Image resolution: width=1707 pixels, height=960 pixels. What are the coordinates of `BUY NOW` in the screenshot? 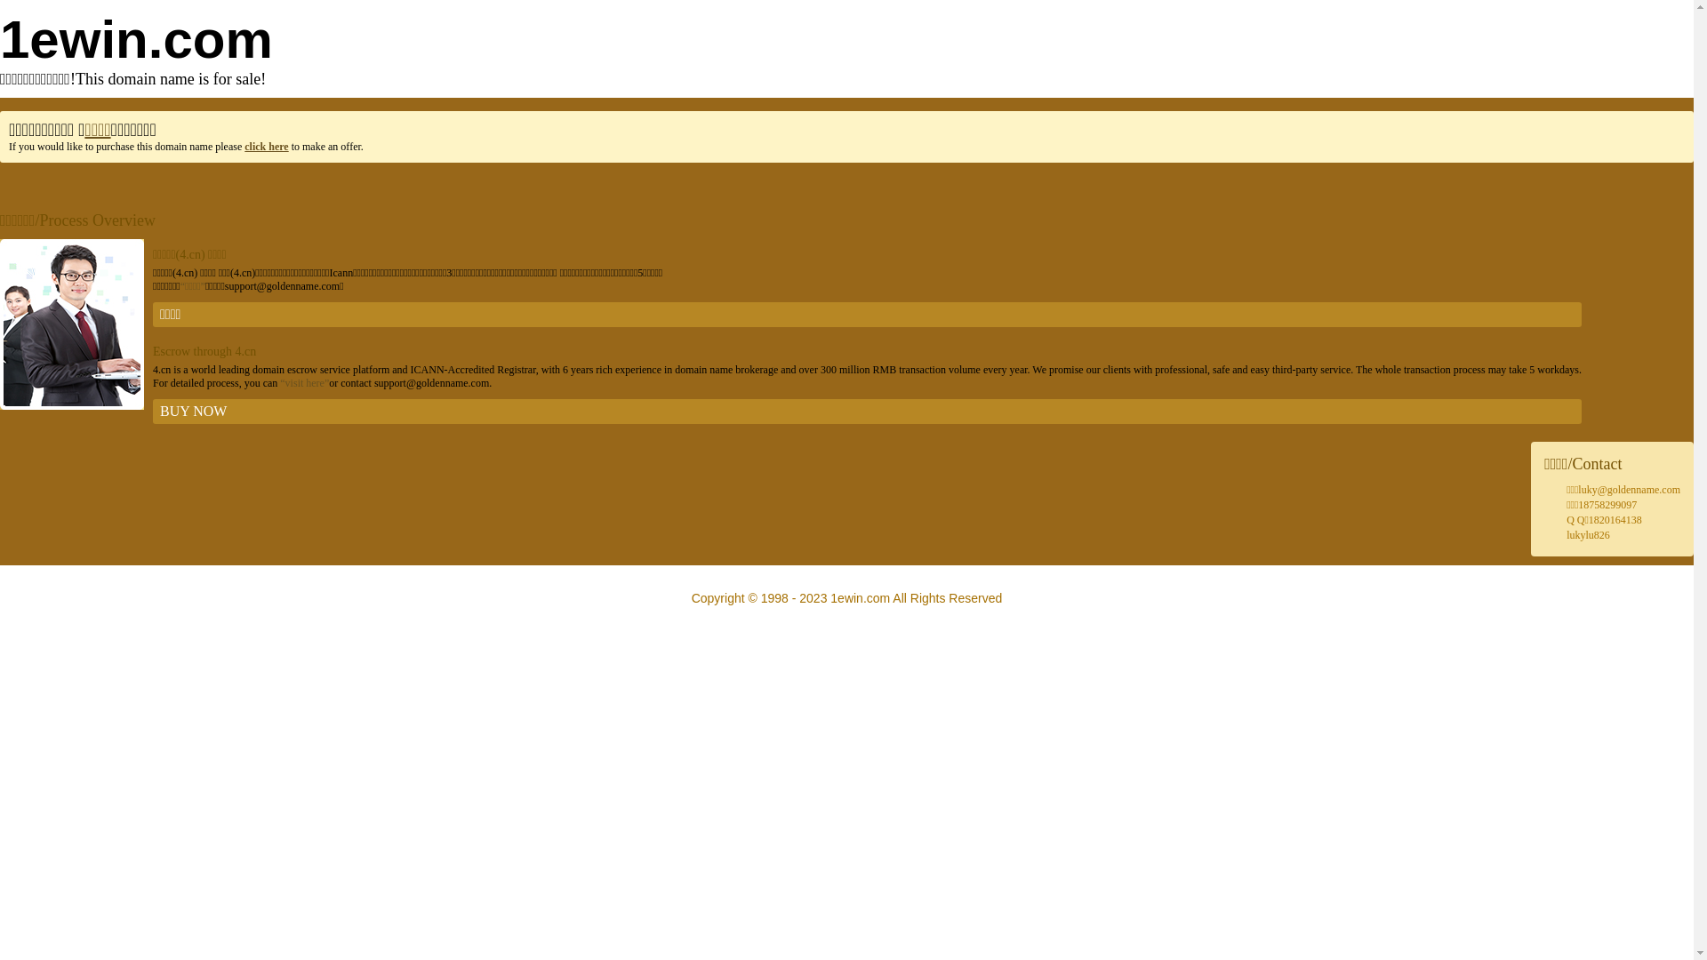 It's located at (868, 412).